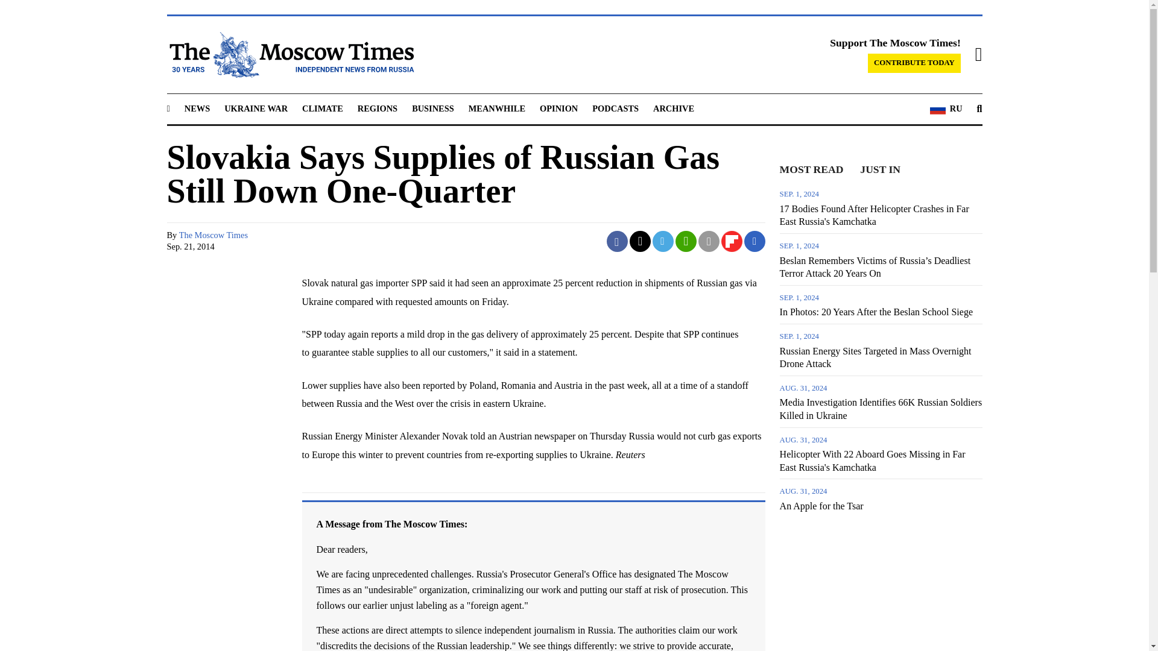 The image size is (1158, 651). I want to click on RU, so click(946, 109).